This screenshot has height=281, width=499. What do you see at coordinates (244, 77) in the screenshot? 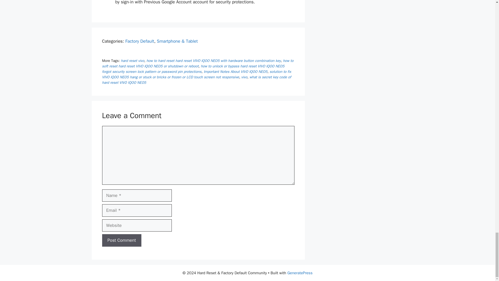
I see `vivo` at bounding box center [244, 77].